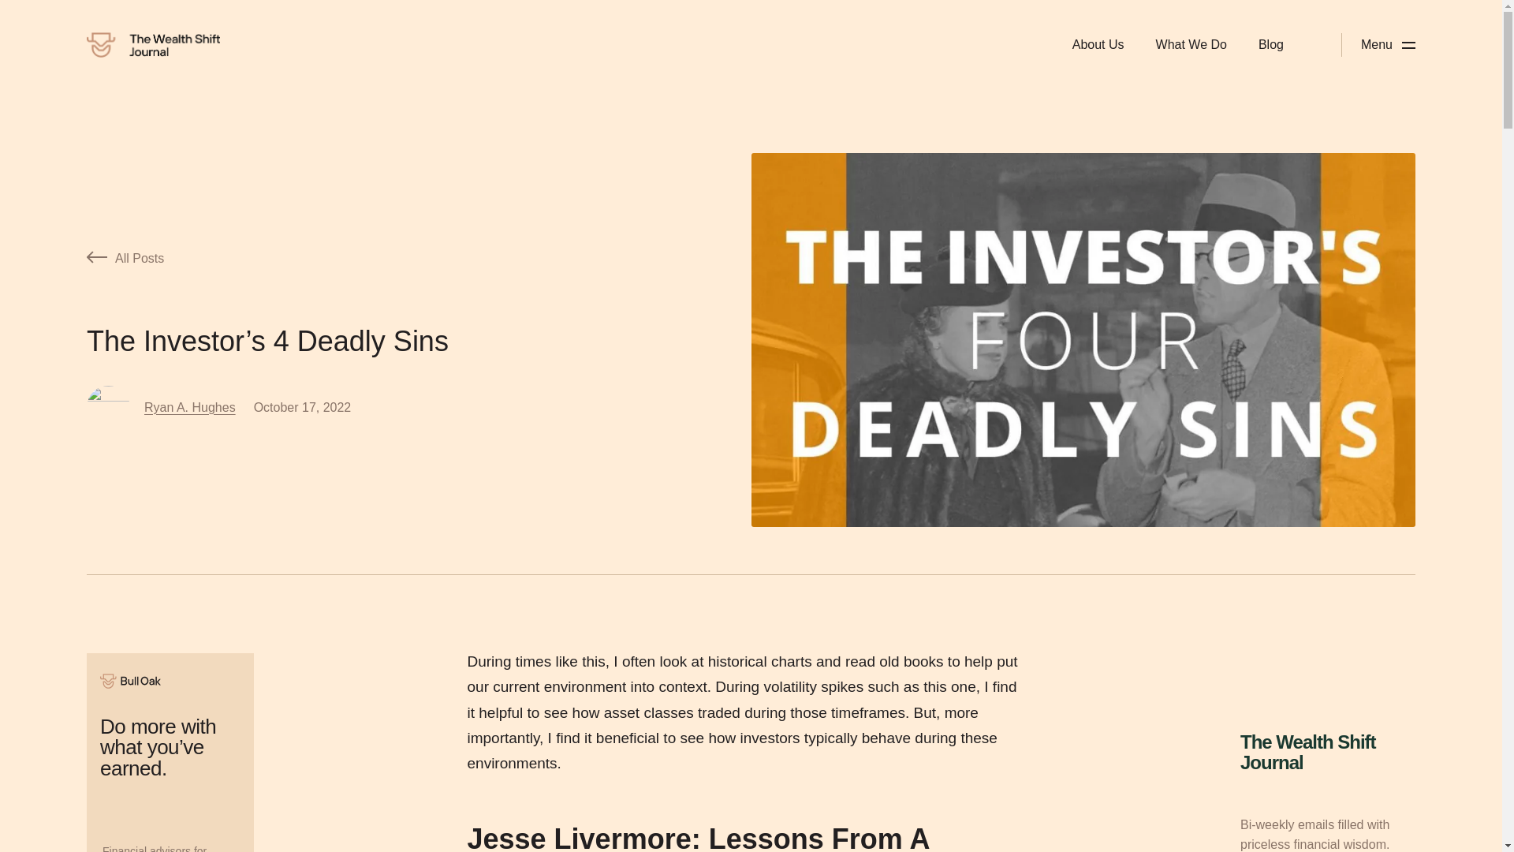 Image resolution: width=1514 pixels, height=852 pixels. I want to click on About Us, so click(1098, 44).